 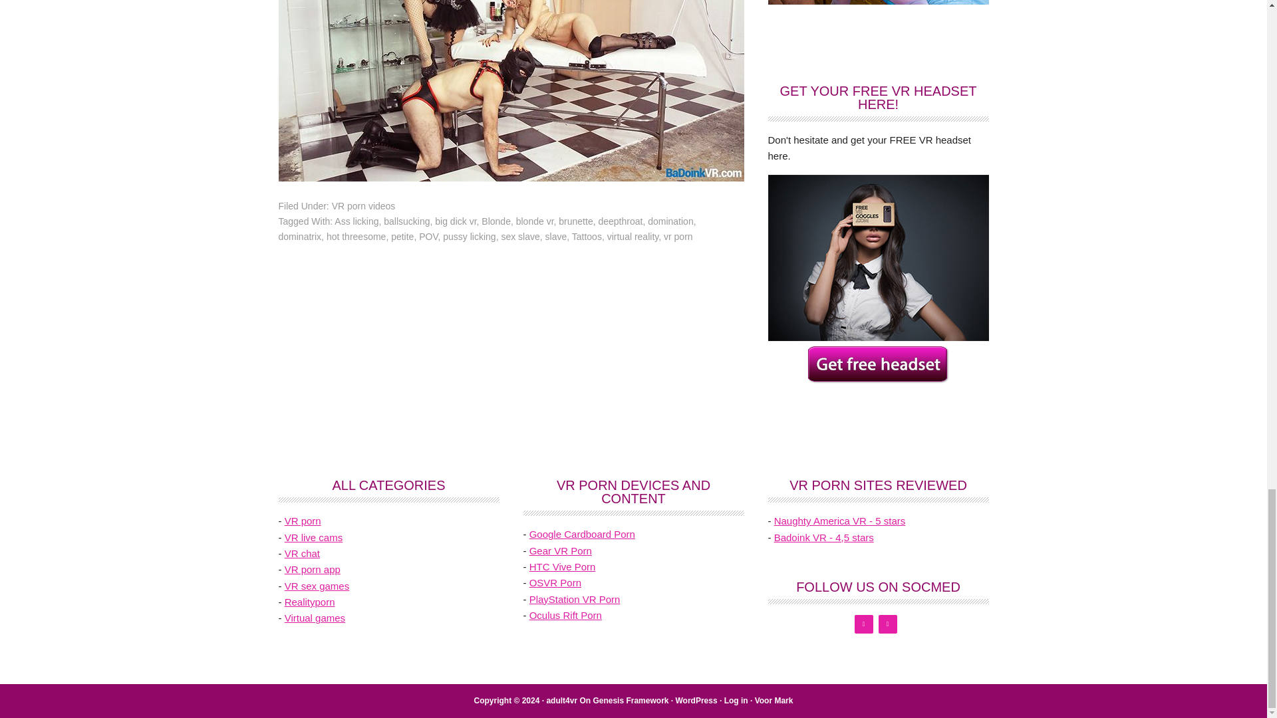 What do you see at coordinates (670, 221) in the screenshot?
I see `domination` at bounding box center [670, 221].